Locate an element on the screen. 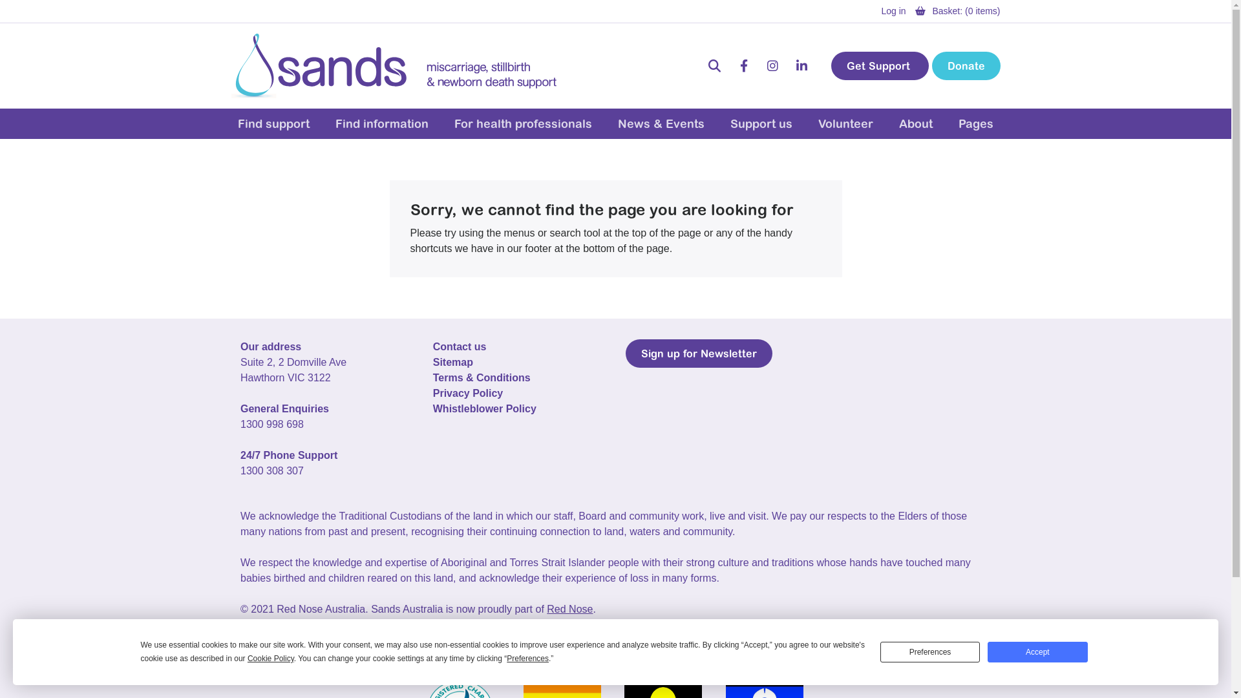  Red Nose is located at coordinates (570, 609).